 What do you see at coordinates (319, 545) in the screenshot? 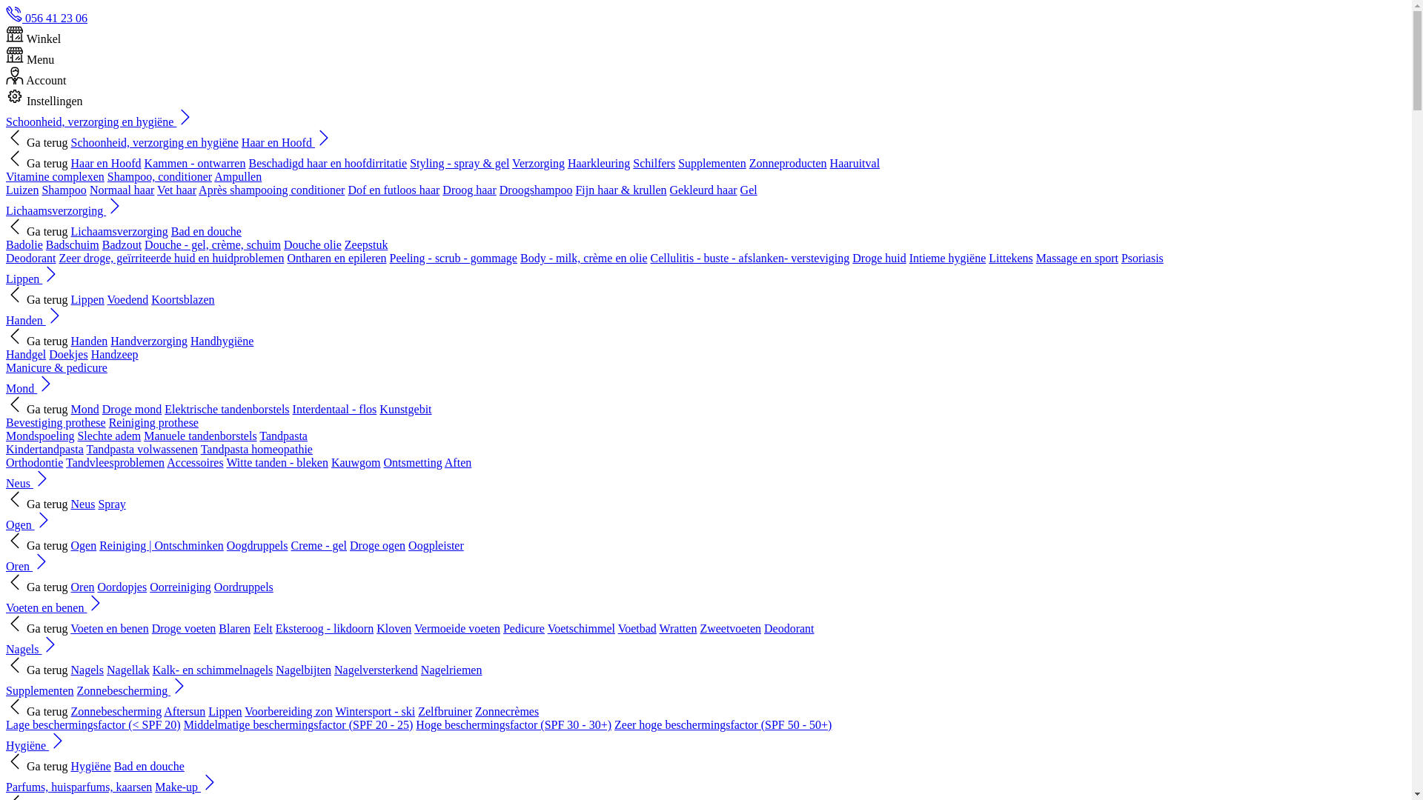
I see `Creme - gel` at bounding box center [319, 545].